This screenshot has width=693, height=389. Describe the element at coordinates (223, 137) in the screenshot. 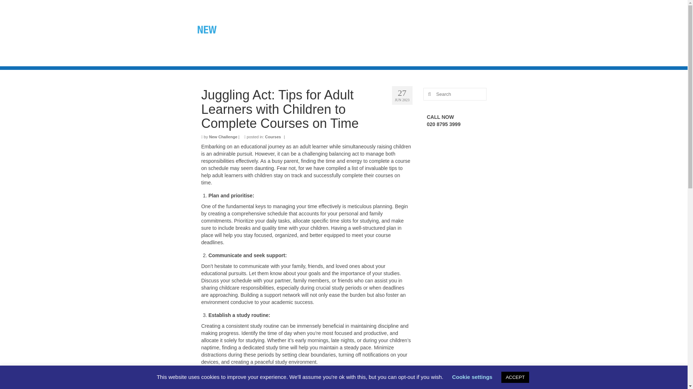

I see `New Challenge` at that location.